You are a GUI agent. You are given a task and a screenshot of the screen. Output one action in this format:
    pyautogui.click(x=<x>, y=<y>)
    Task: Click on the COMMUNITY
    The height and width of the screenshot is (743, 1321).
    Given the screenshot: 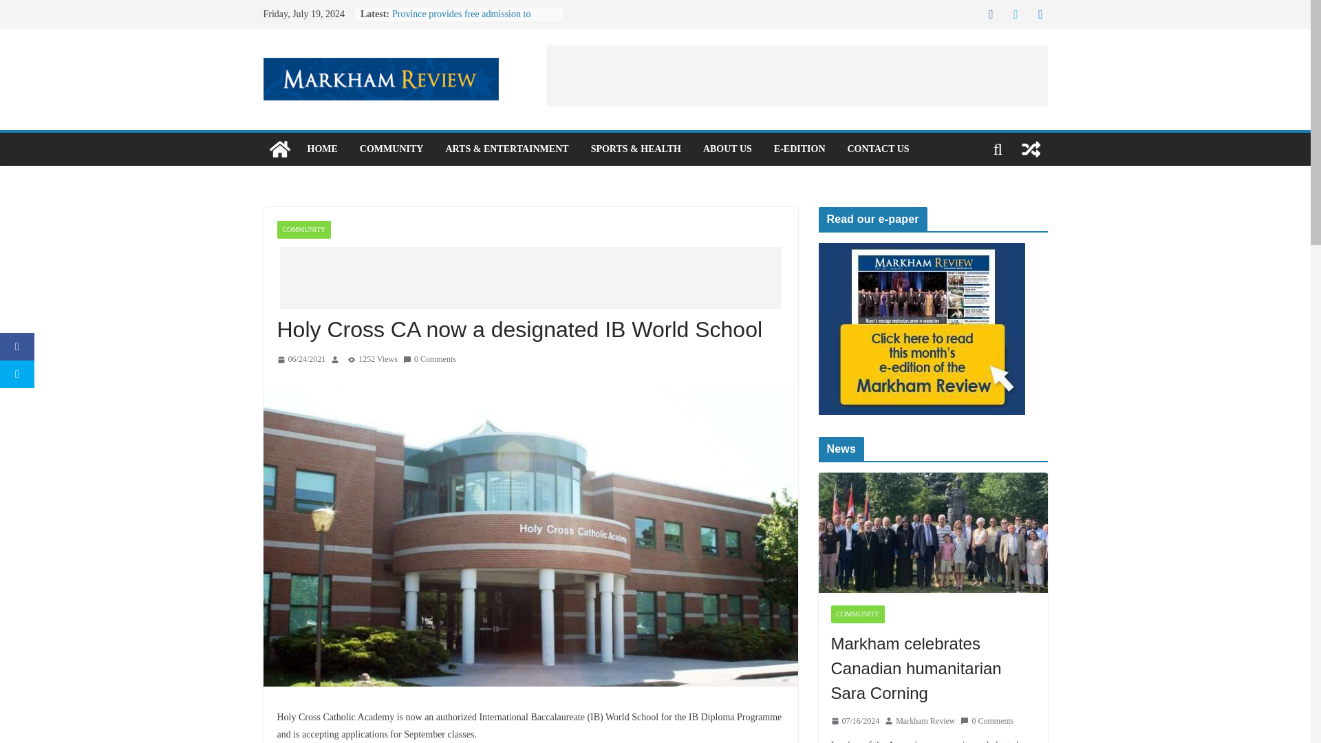 What is the action you would take?
    pyautogui.click(x=391, y=149)
    